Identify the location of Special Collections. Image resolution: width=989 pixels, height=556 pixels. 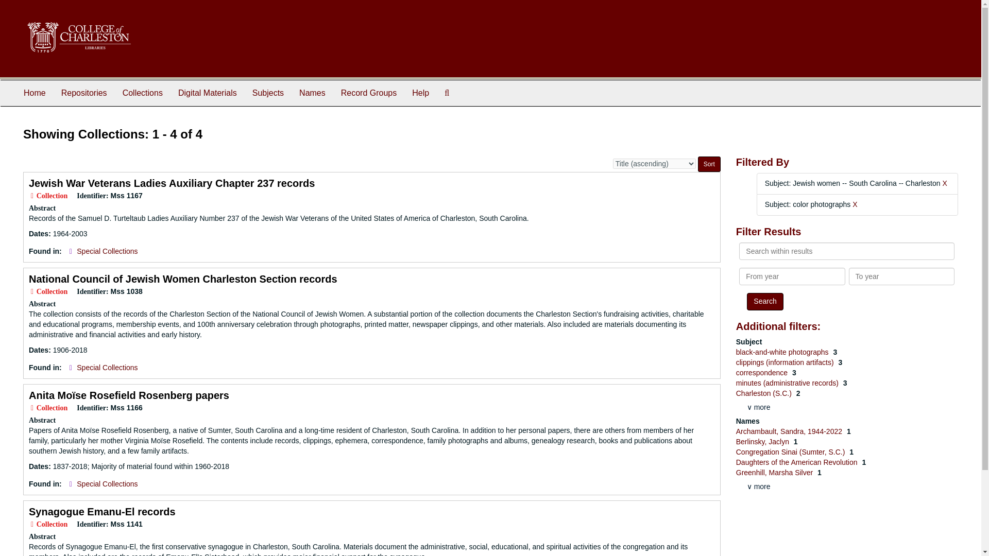
(107, 368).